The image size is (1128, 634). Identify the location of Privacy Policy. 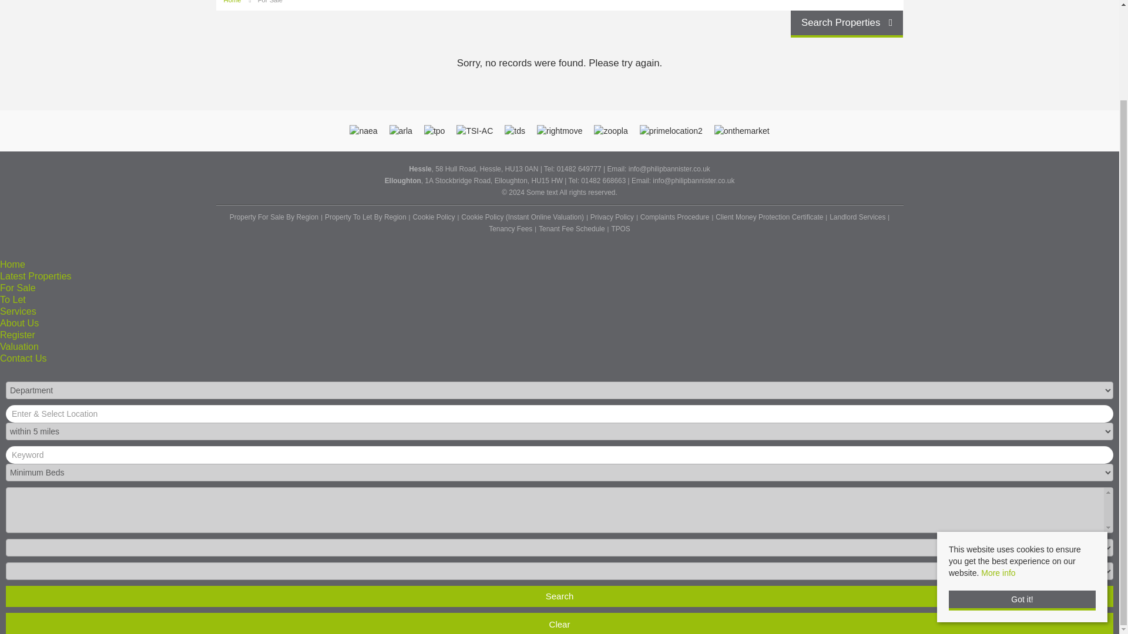
(612, 217).